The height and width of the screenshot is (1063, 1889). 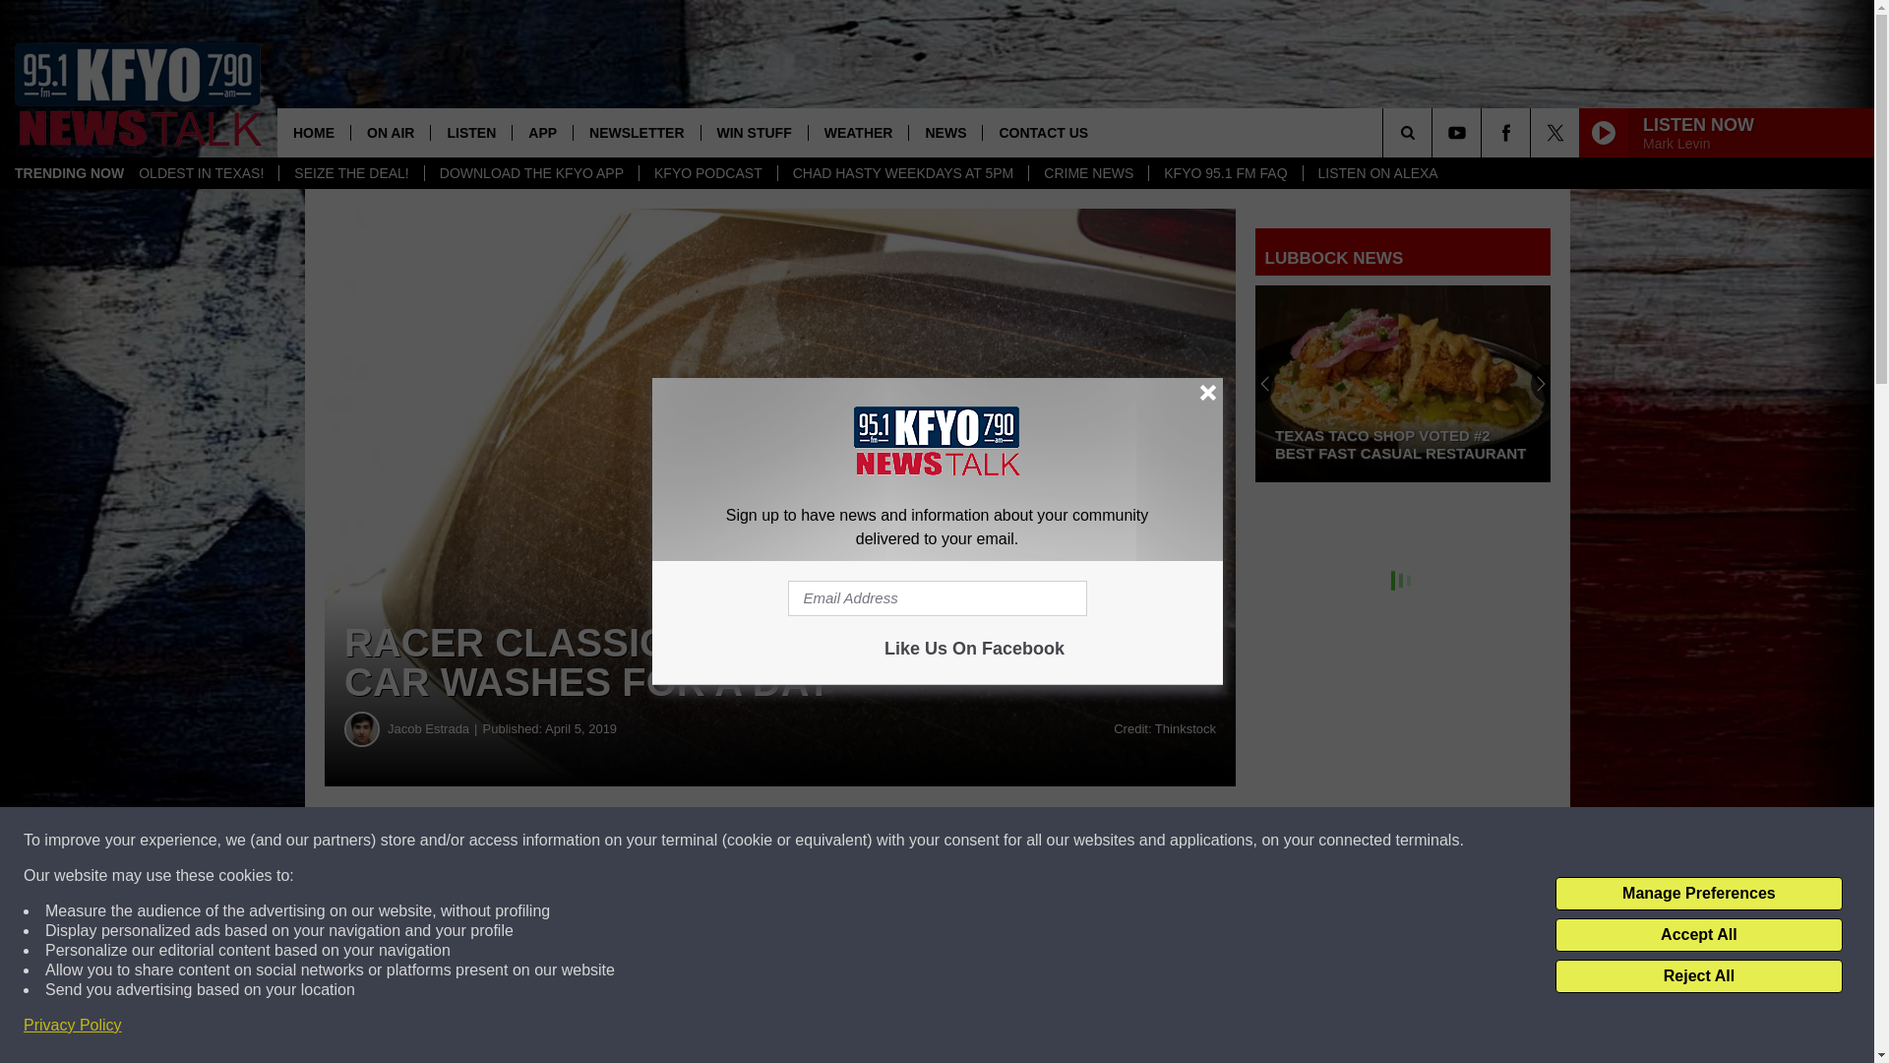 I want to click on NEWSLETTER, so click(x=636, y=132).